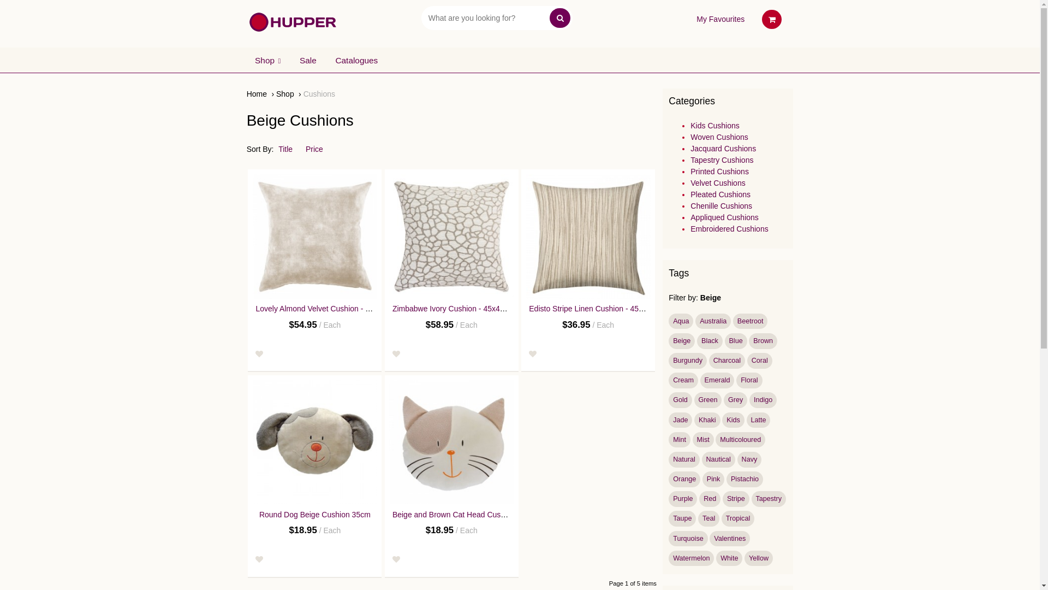 This screenshot has height=590, width=1048. Describe the element at coordinates (680, 400) in the screenshot. I see `Gold` at that location.